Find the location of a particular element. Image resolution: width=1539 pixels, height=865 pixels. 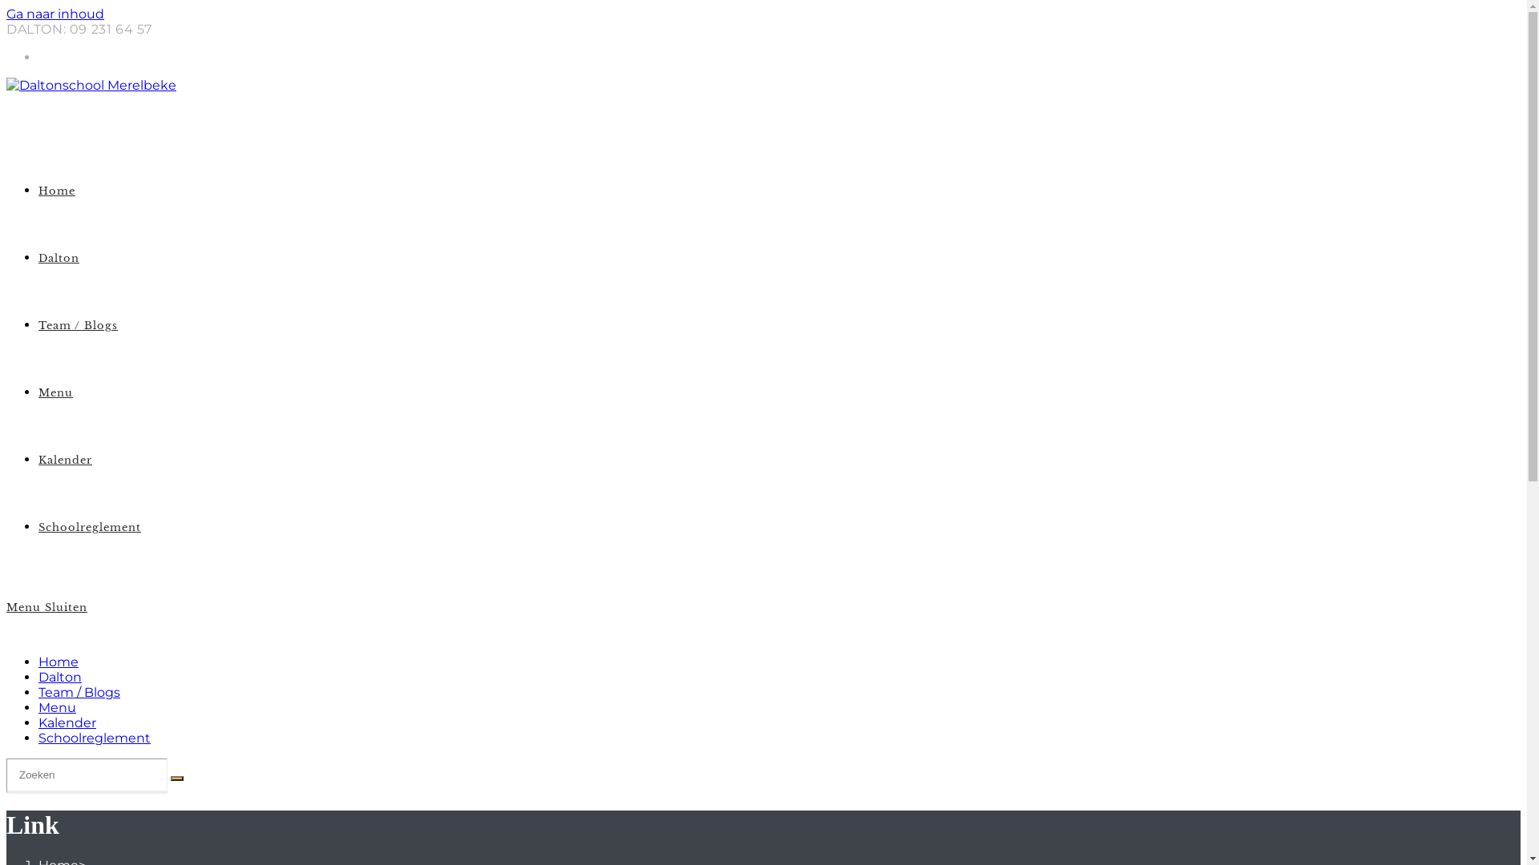

Menu is located at coordinates (58, 708).